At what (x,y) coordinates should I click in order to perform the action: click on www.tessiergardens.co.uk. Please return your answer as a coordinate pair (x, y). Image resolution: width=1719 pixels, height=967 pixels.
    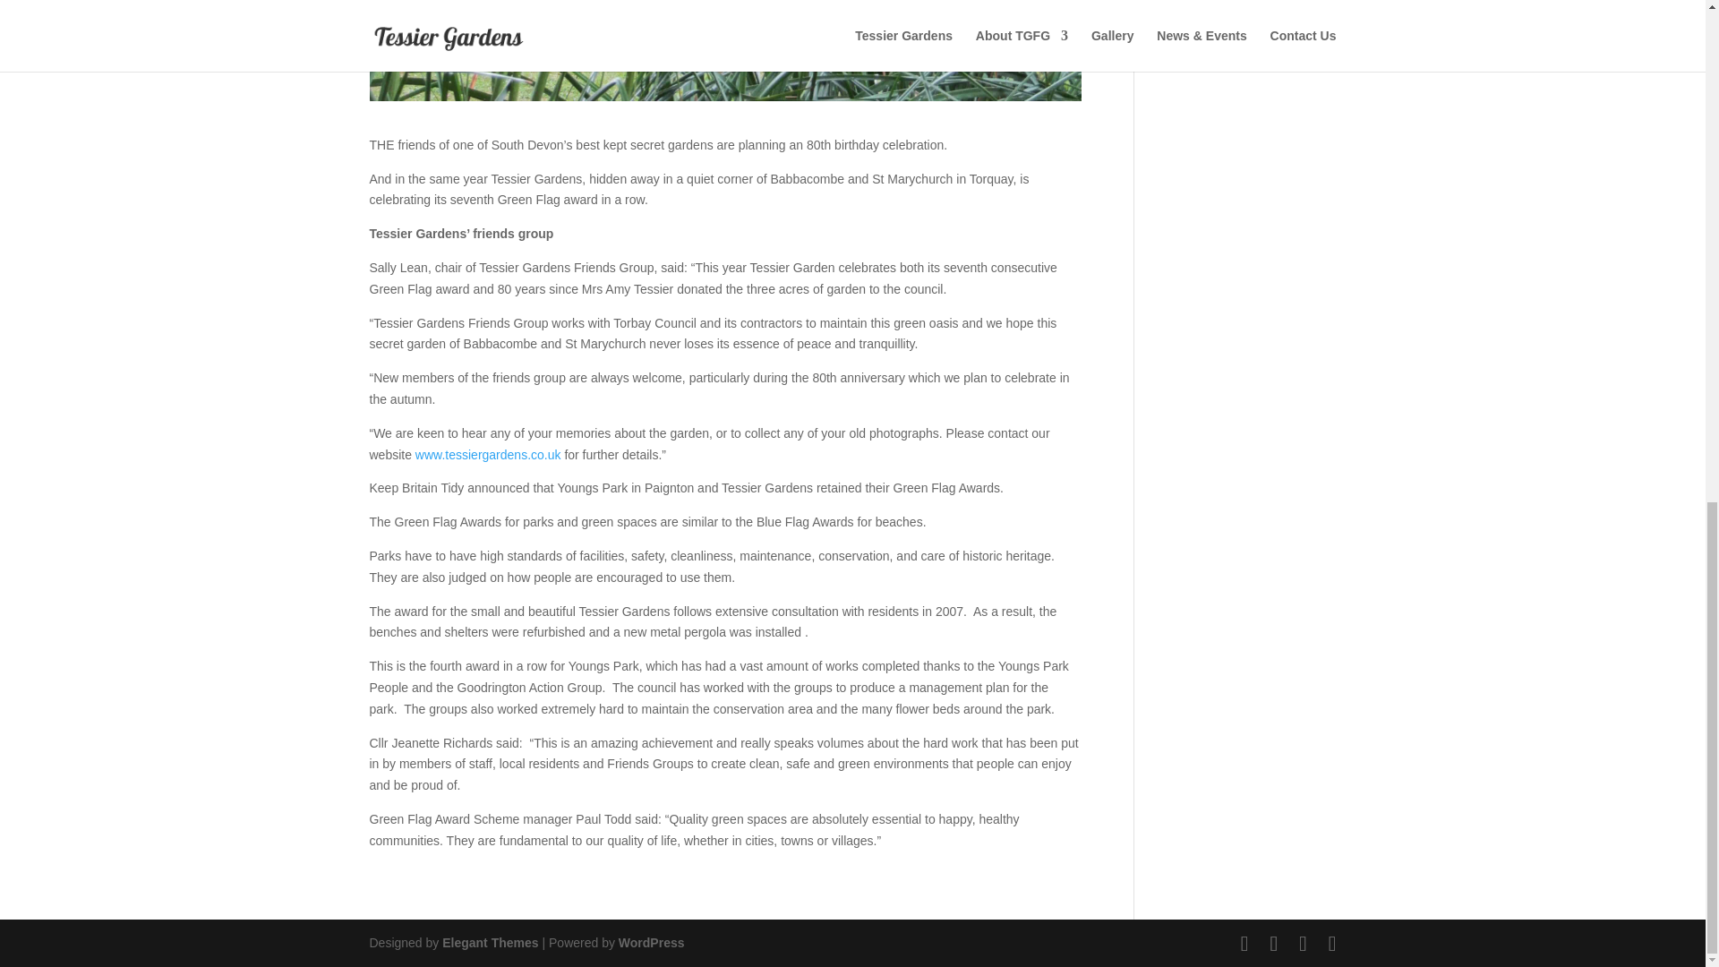
    Looking at the image, I should click on (489, 455).